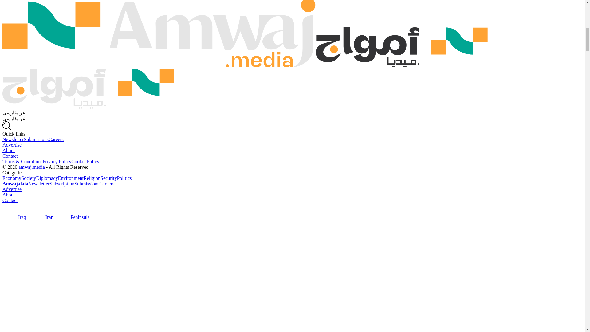  Describe the element at coordinates (12, 178) in the screenshot. I see `Economy` at that location.